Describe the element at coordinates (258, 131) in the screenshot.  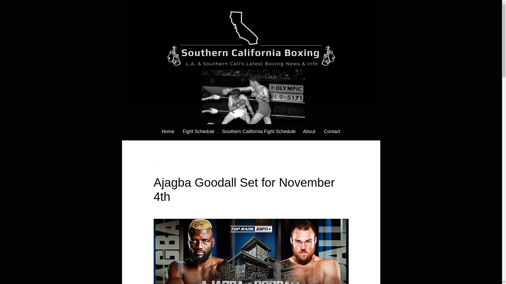
I see `Southern California Fight Schedule` at that location.